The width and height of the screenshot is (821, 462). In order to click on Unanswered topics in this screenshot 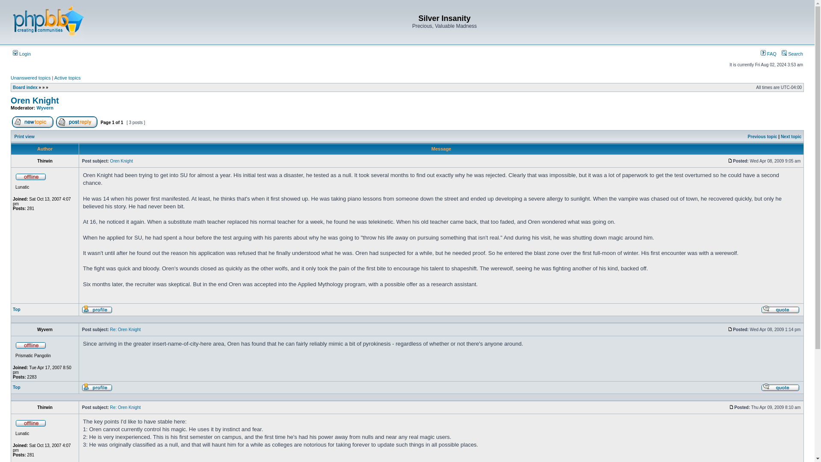, I will do `click(31, 78)`.